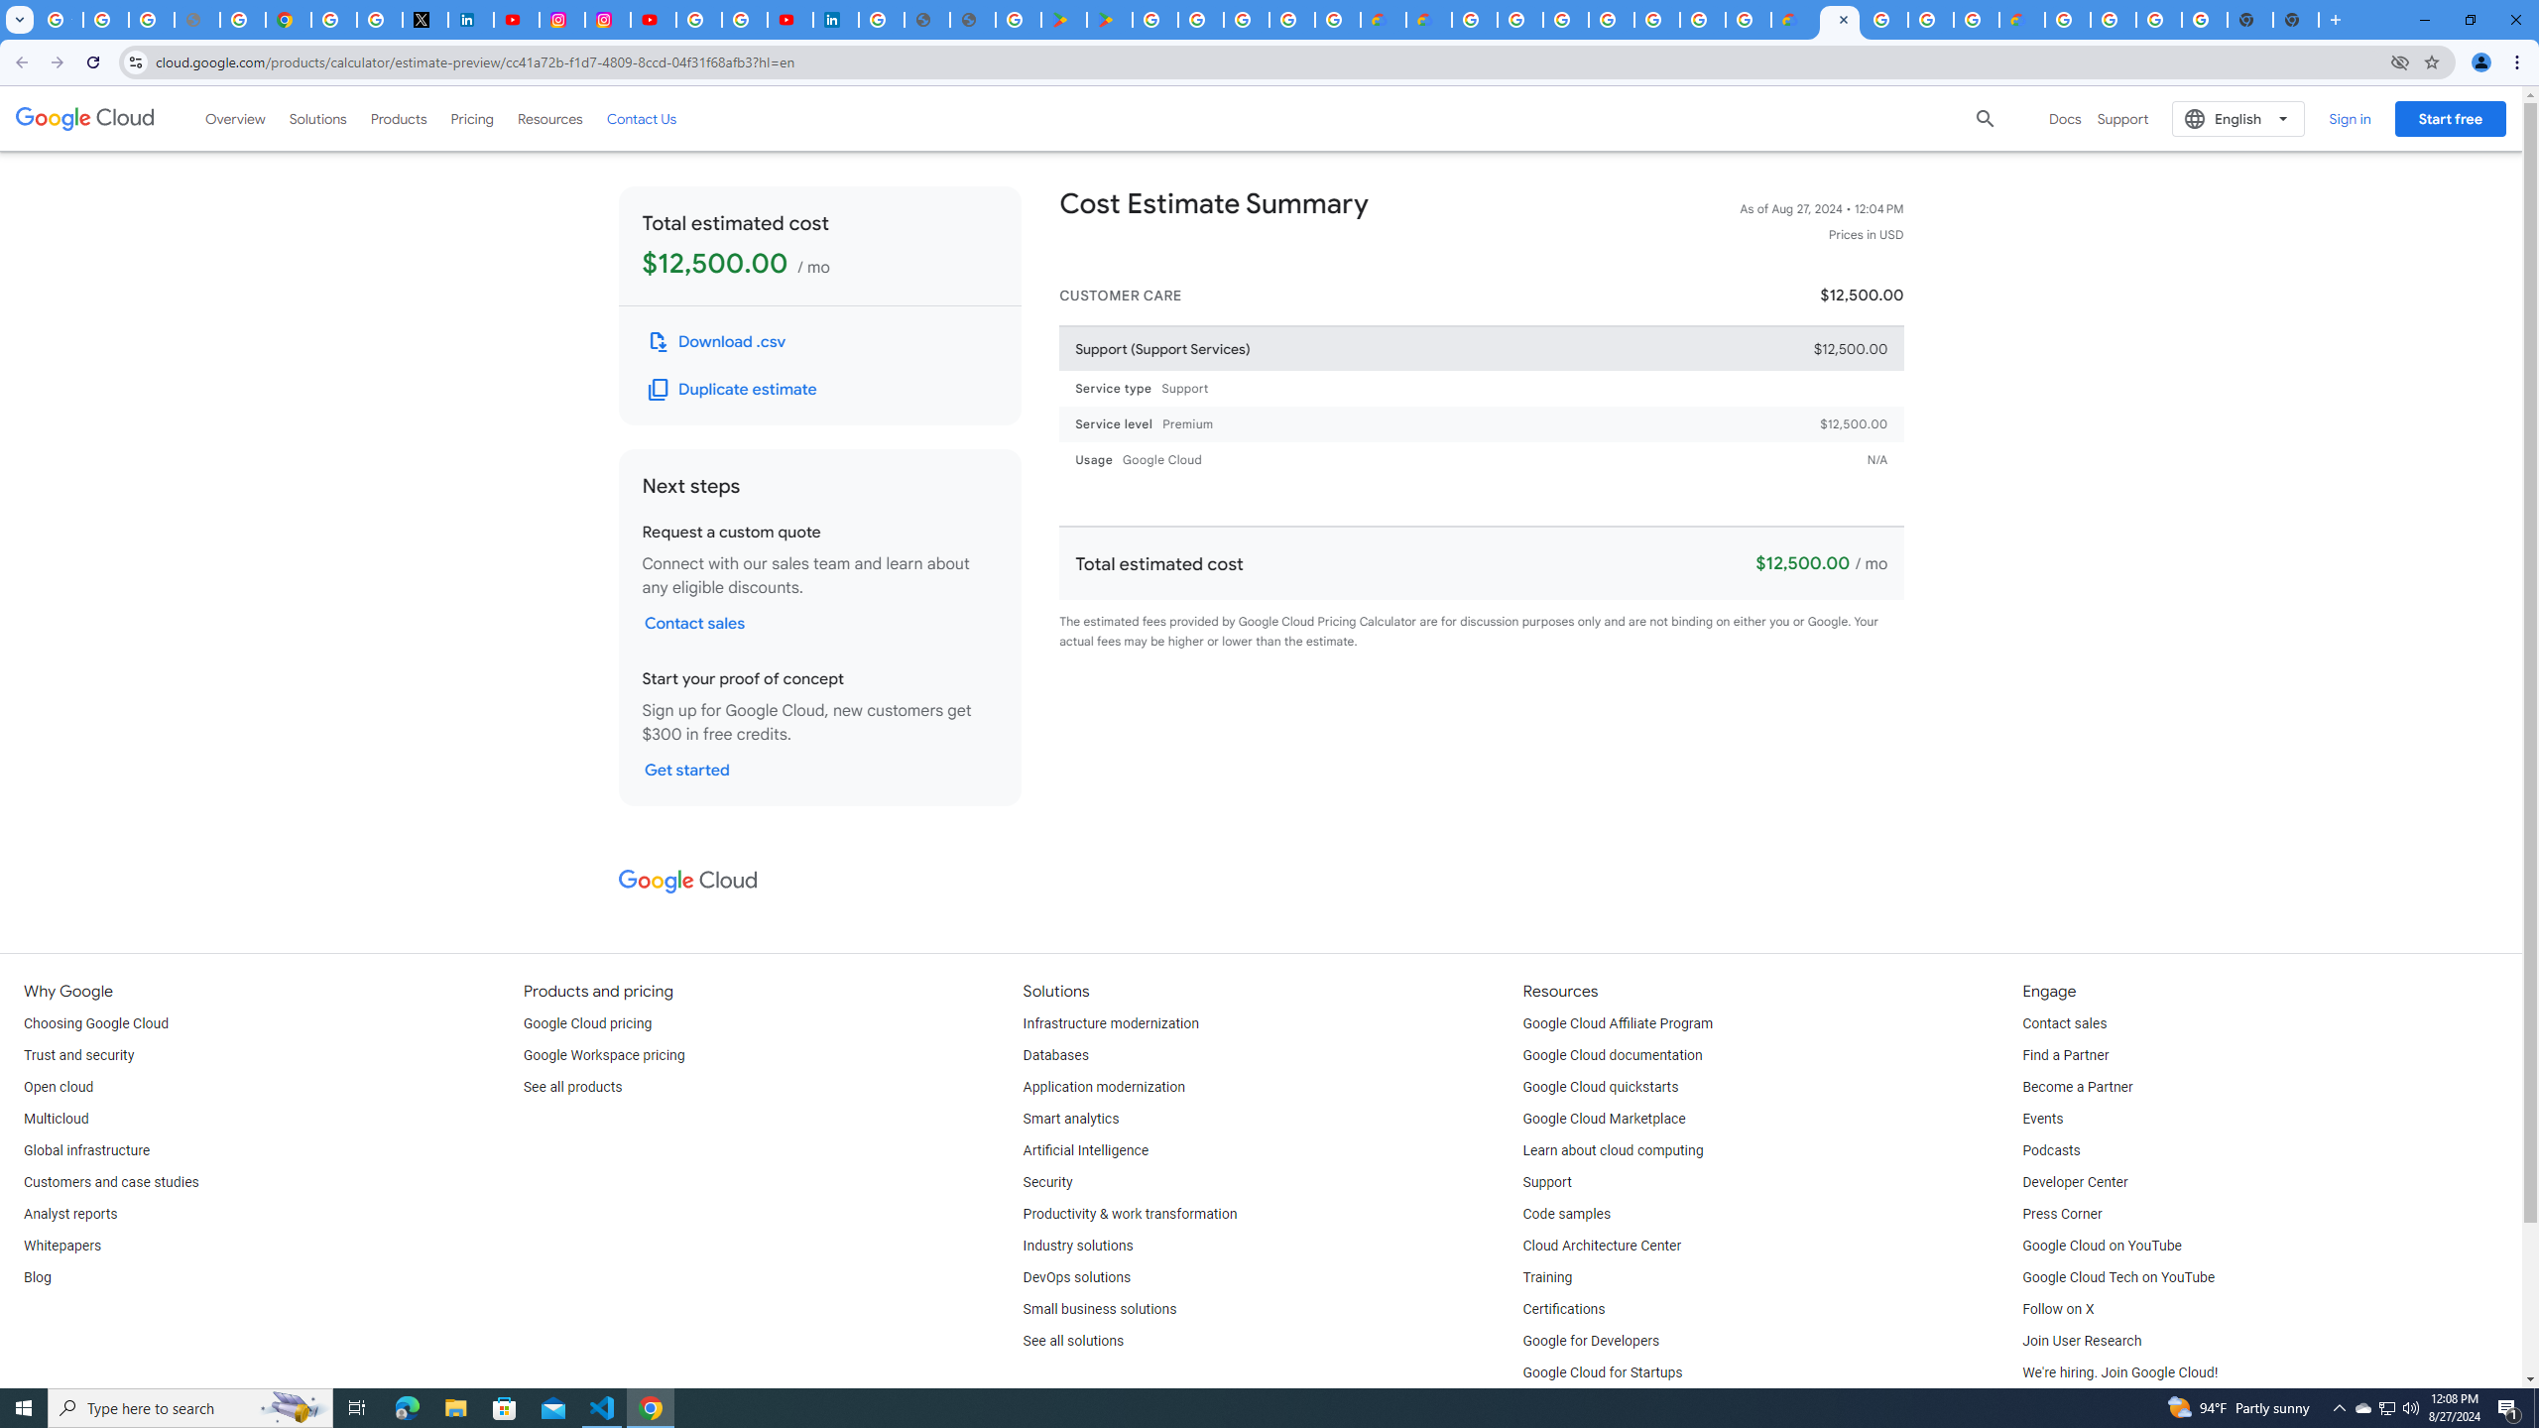  Describe the element at coordinates (1100, 1309) in the screenshot. I see `Small business solutions` at that location.